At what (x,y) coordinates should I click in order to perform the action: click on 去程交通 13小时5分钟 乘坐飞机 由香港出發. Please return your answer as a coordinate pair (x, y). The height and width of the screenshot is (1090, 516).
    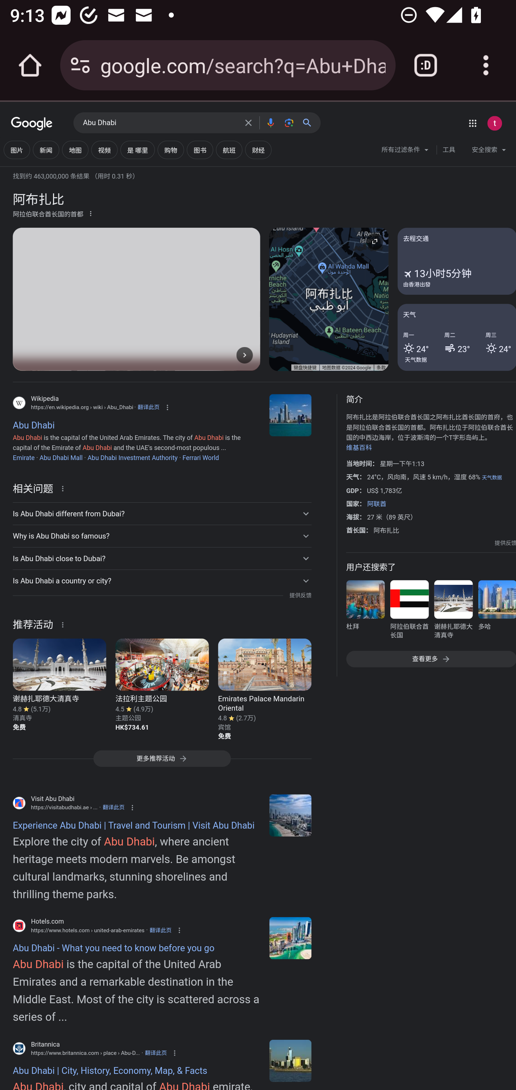
    Looking at the image, I should click on (457, 261).